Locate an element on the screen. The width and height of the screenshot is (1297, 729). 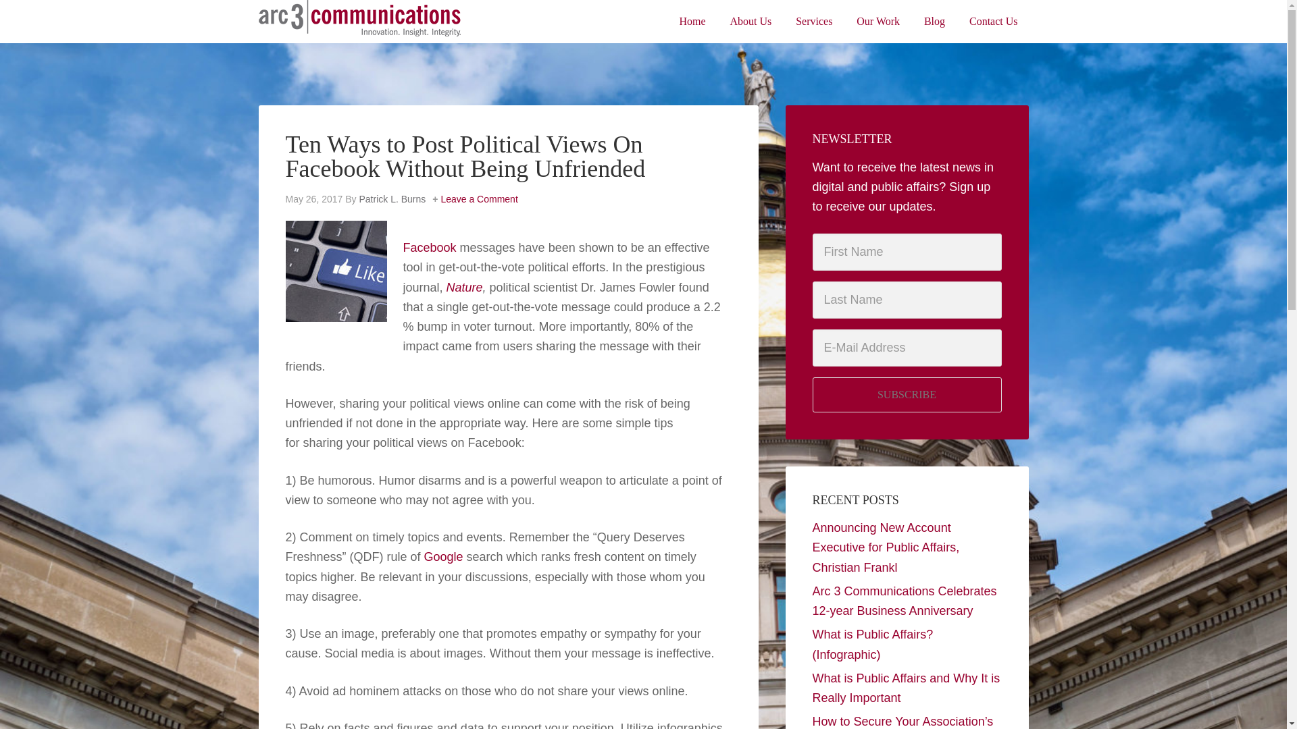
Services is located at coordinates (813, 22).